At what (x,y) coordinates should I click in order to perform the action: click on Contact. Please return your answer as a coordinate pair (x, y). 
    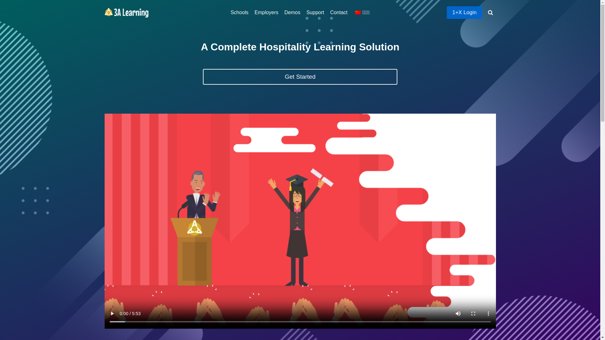
    Looking at the image, I should click on (339, 13).